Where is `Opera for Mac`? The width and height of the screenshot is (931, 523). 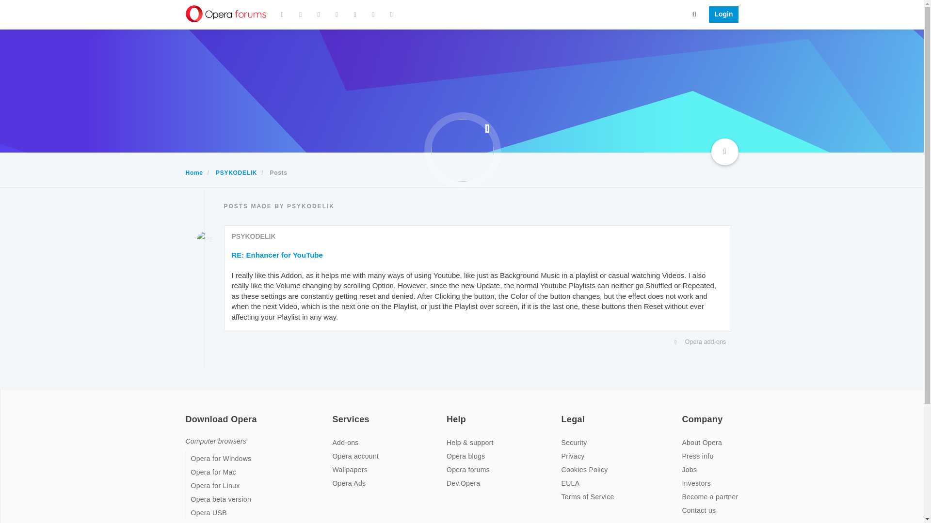 Opera for Mac is located at coordinates (213, 472).